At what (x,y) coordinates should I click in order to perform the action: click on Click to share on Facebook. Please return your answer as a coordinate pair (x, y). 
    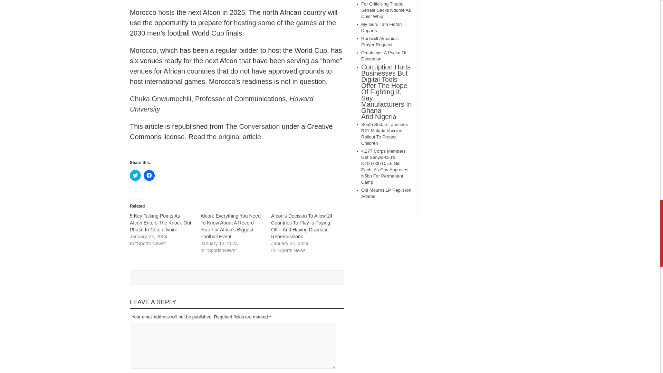
    Looking at the image, I should click on (149, 175).